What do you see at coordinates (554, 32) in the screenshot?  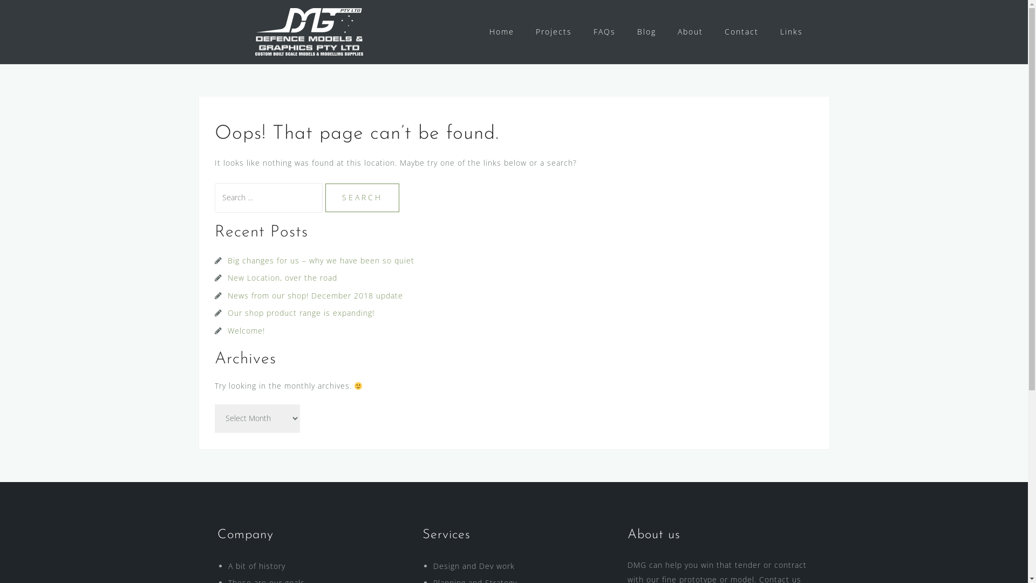 I see `Projects` at bounding box center [554, 32].